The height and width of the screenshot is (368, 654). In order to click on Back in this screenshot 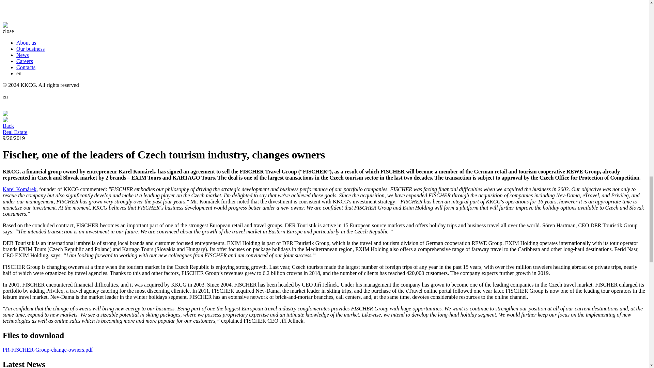, I will do `click(8, 126)`.